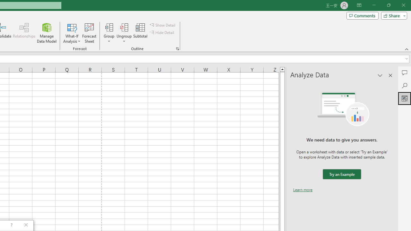 This screenshot has height=231, width=411. I want to click on Line up, so click(282, 69).